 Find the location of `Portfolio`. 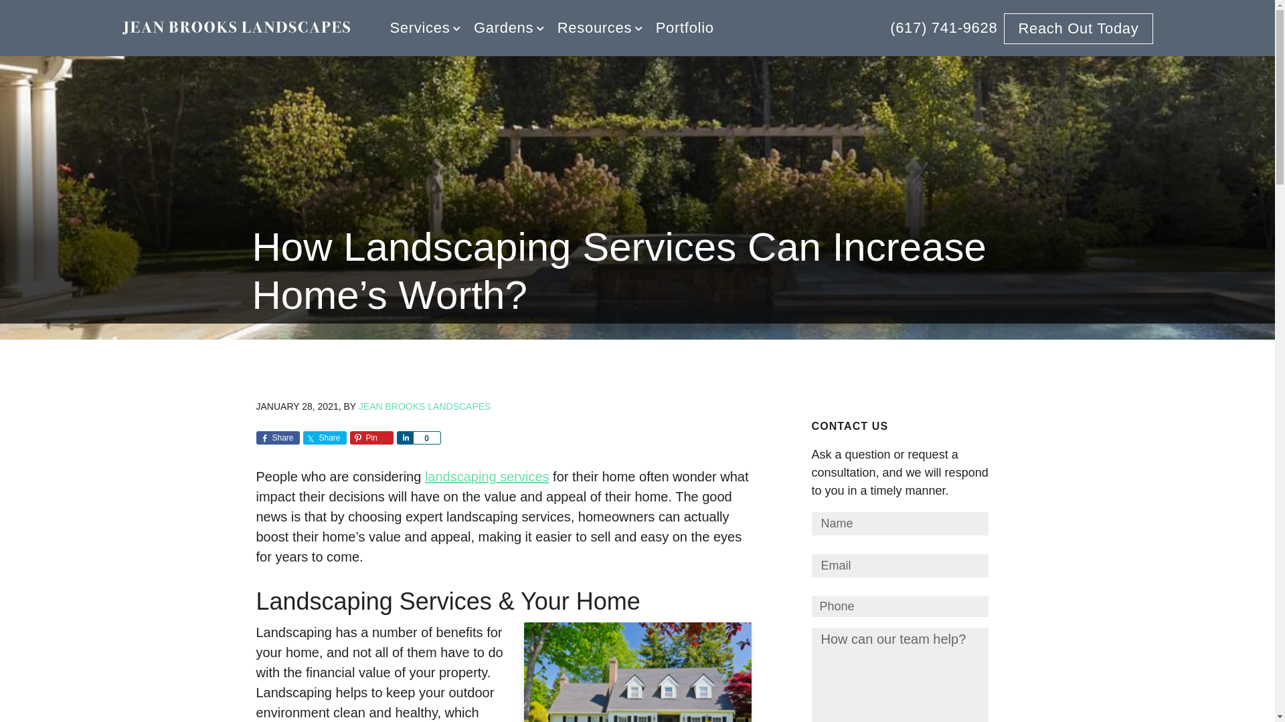

Portfolio is located at coordinates (685, 28).